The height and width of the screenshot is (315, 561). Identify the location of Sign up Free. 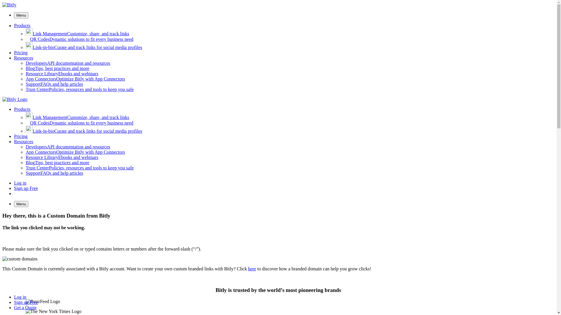
(26, 188).